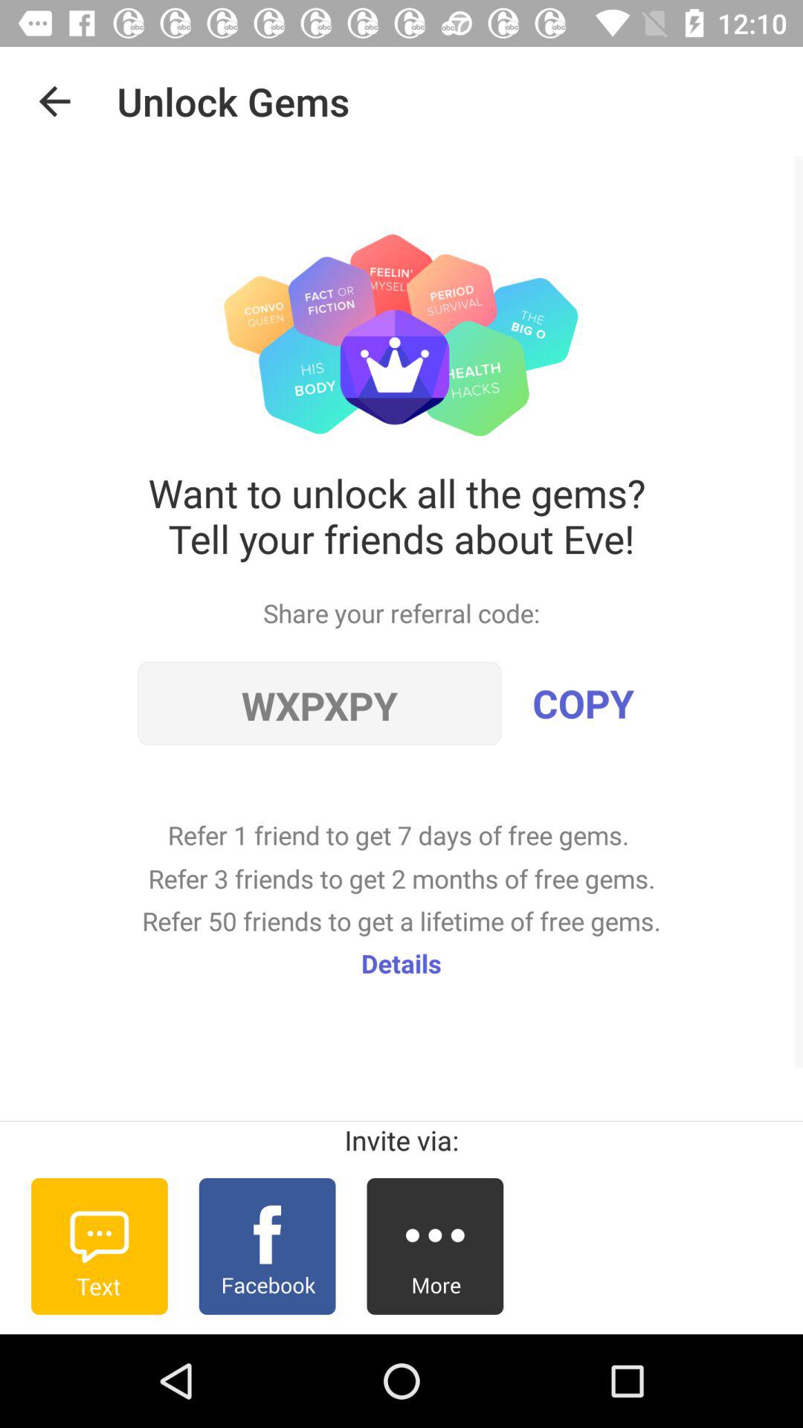  I want to click on turn on the details, so click(401, 962).